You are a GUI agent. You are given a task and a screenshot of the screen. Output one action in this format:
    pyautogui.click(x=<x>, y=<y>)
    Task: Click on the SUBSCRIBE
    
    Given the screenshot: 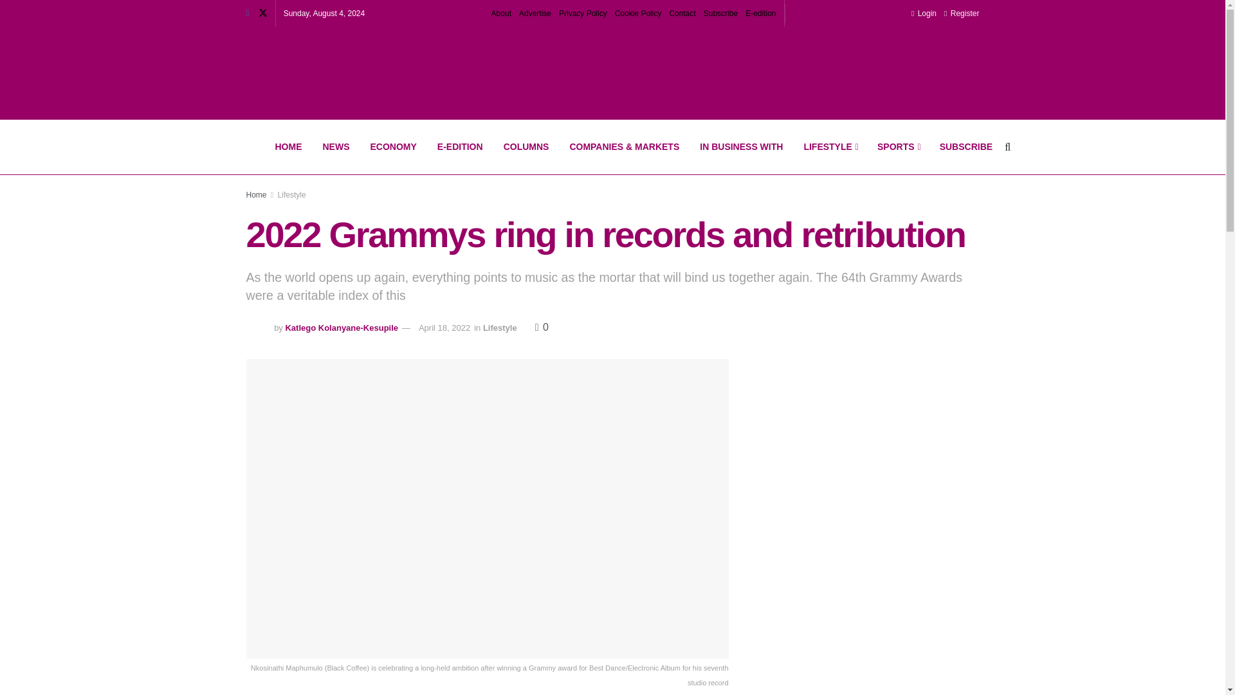 What is the action you would take?
    pyautogui.click(x=966, y=147)
    